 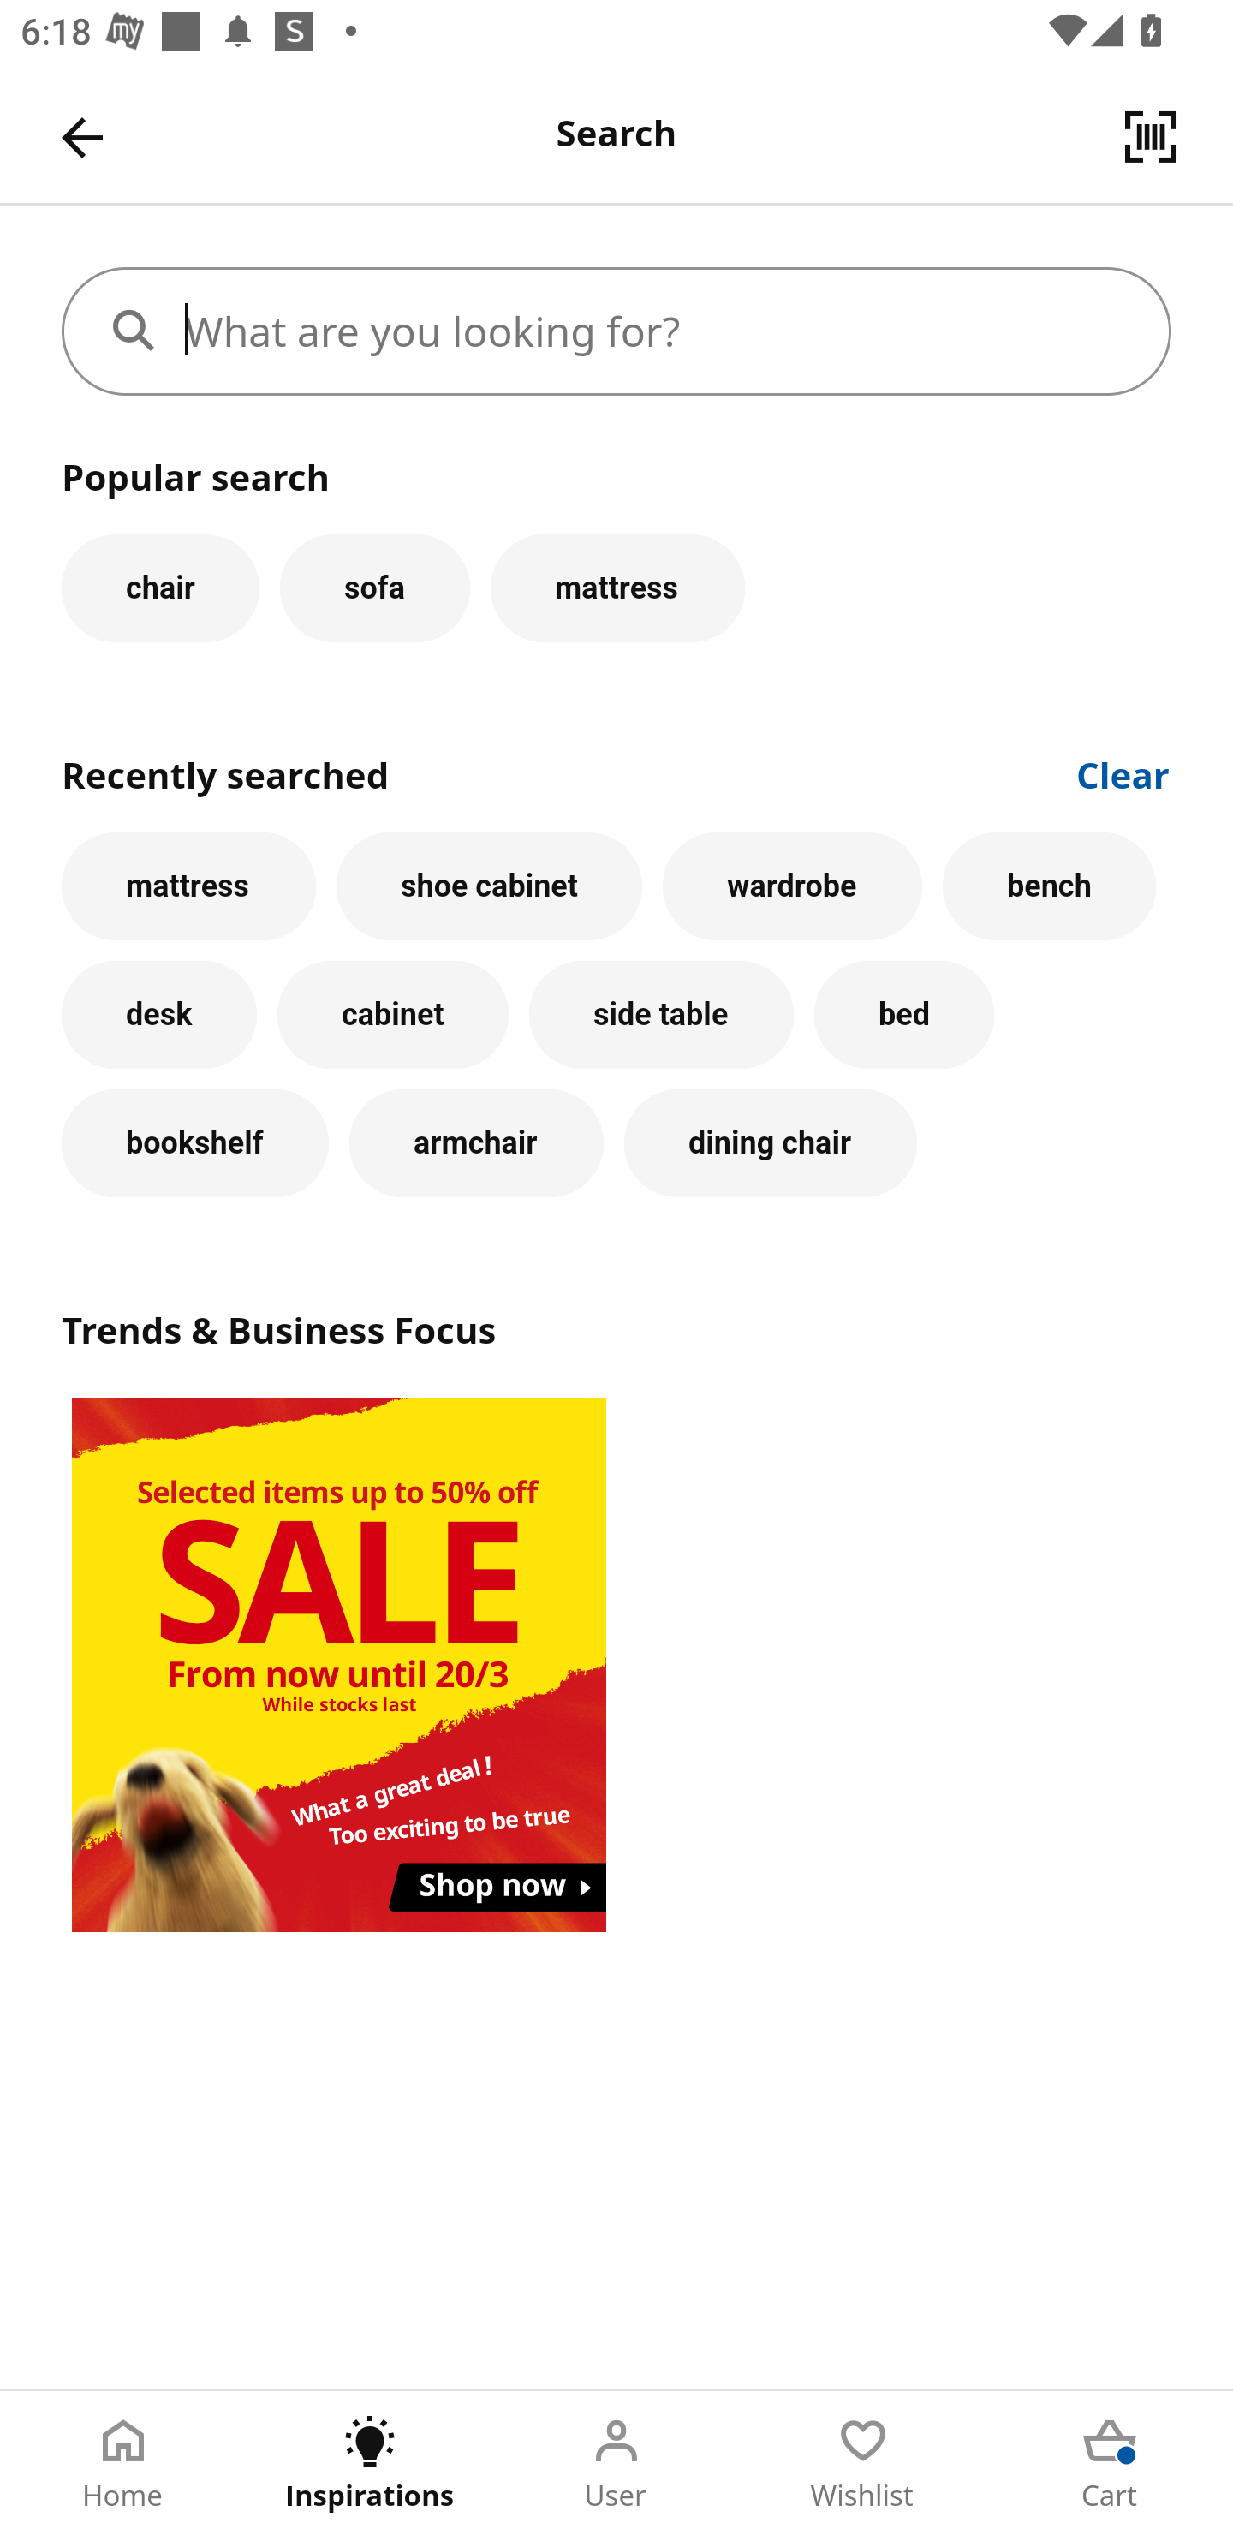 I want to click on desk, so click(x=159, y=1015).